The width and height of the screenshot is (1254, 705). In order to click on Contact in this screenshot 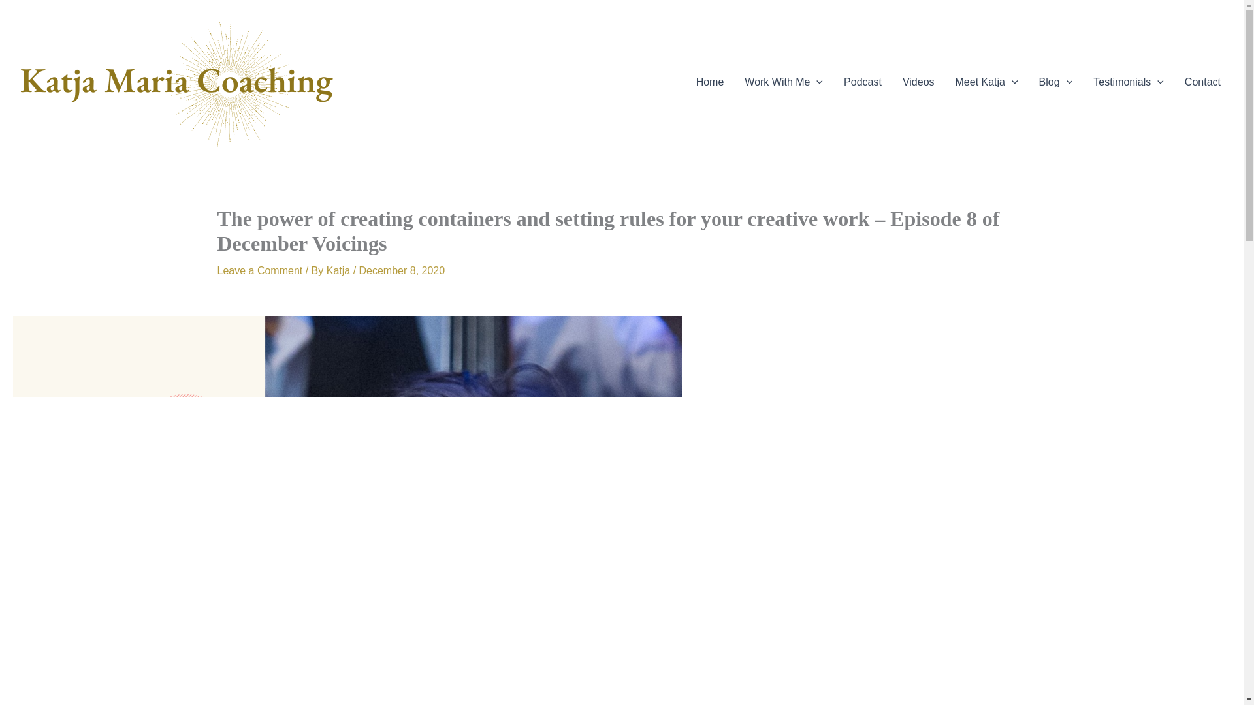, I will do `click(1202, 82)`.